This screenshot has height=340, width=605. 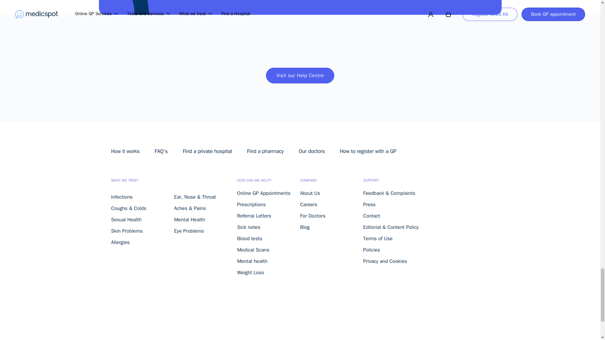 I want to click on Our doctors, so click(x=312, y=151).